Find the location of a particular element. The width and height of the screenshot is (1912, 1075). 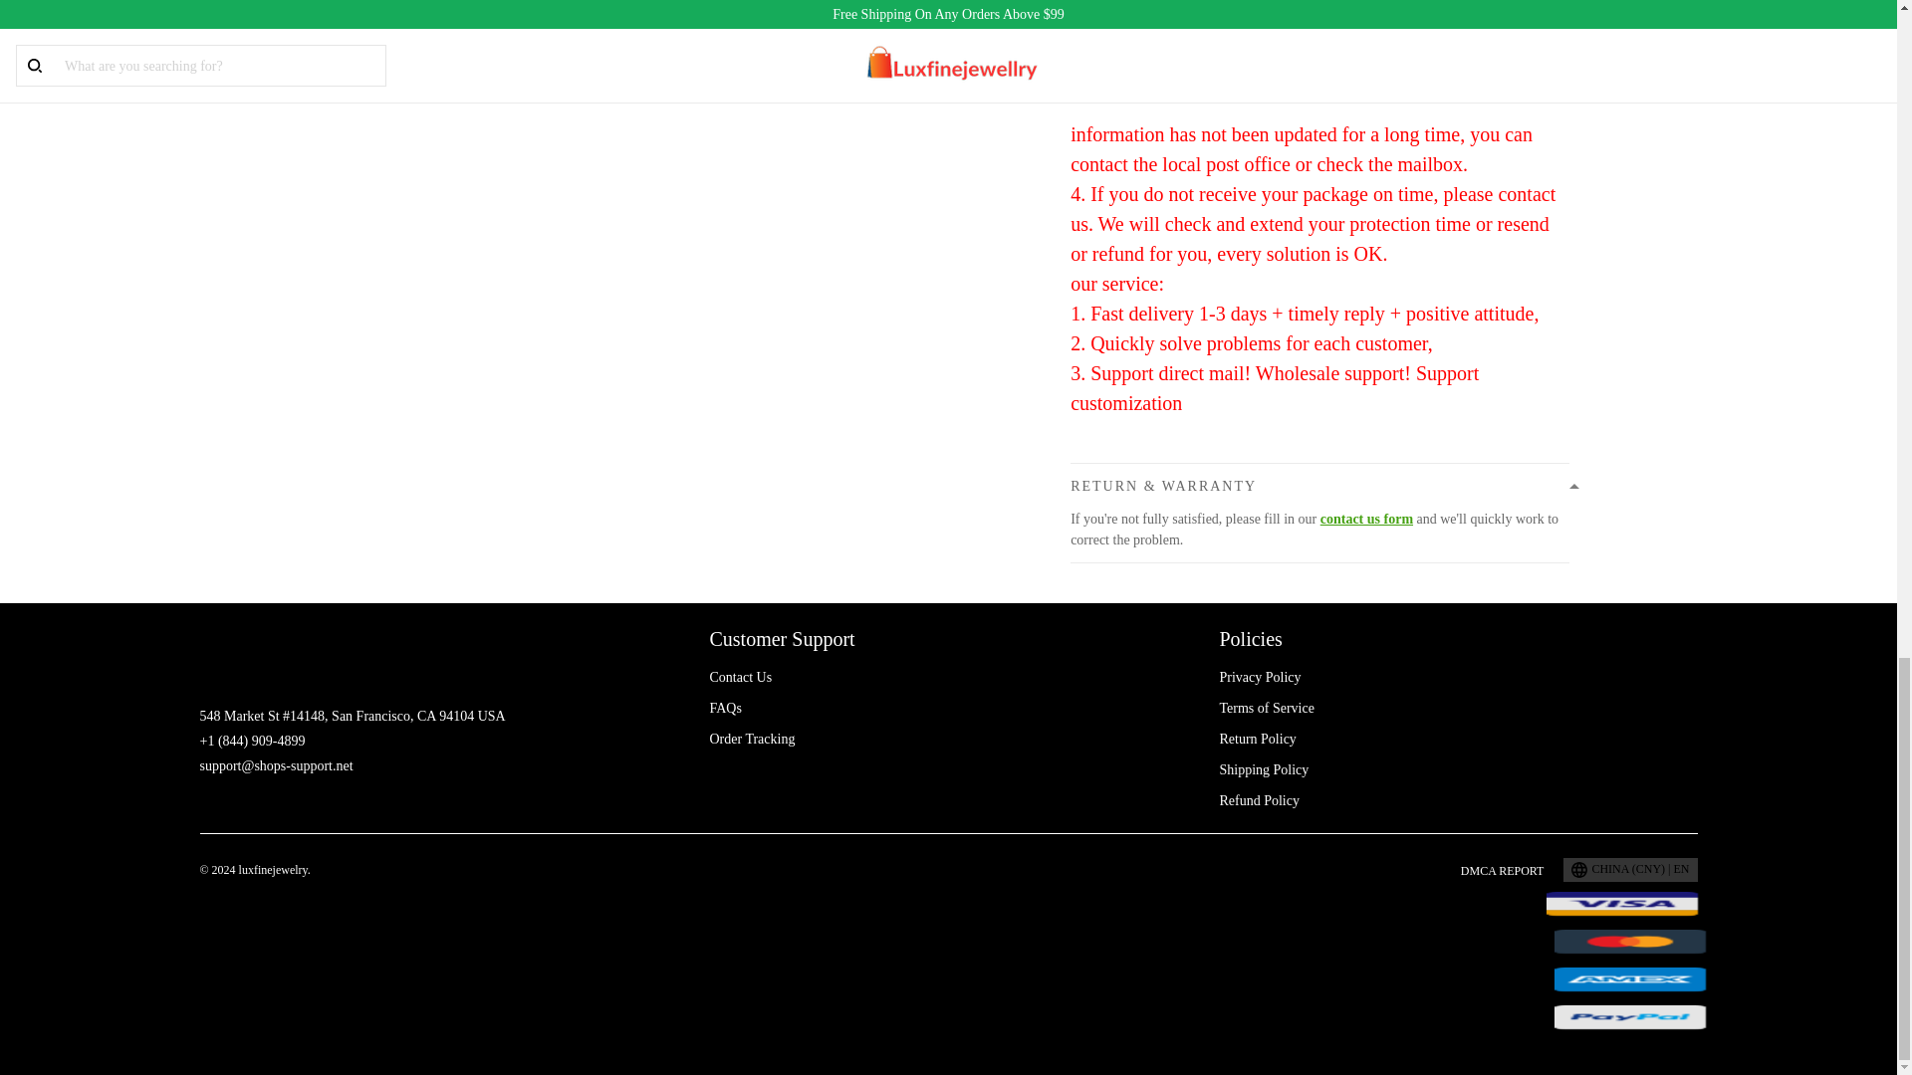

Contact Us is located at coordinates (741, 677).